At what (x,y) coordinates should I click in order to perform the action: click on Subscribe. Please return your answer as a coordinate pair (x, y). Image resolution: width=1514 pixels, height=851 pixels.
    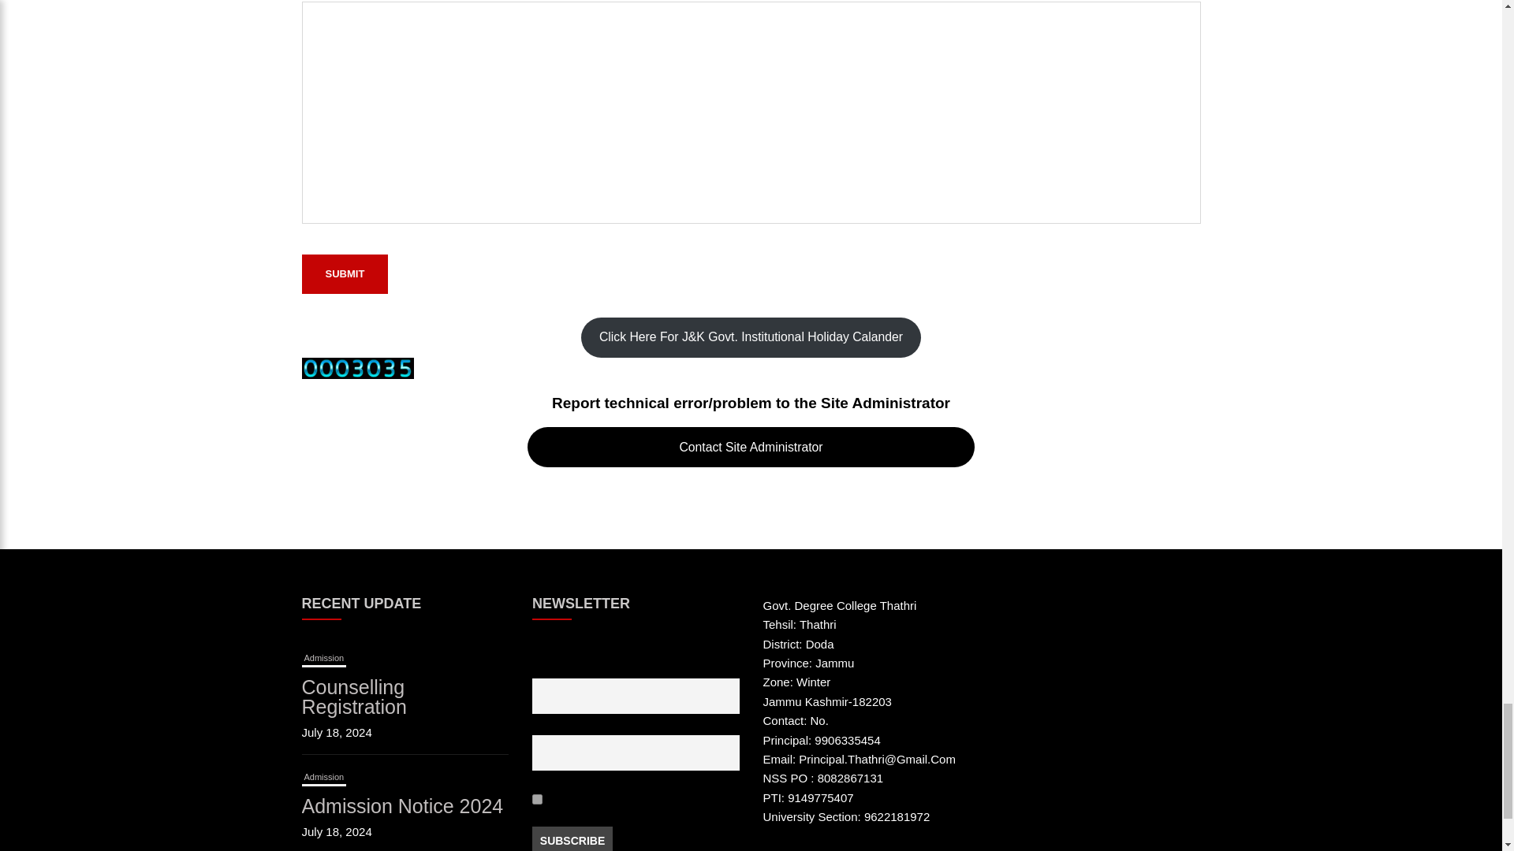
    Looking at the image, I should click on (572, 838).